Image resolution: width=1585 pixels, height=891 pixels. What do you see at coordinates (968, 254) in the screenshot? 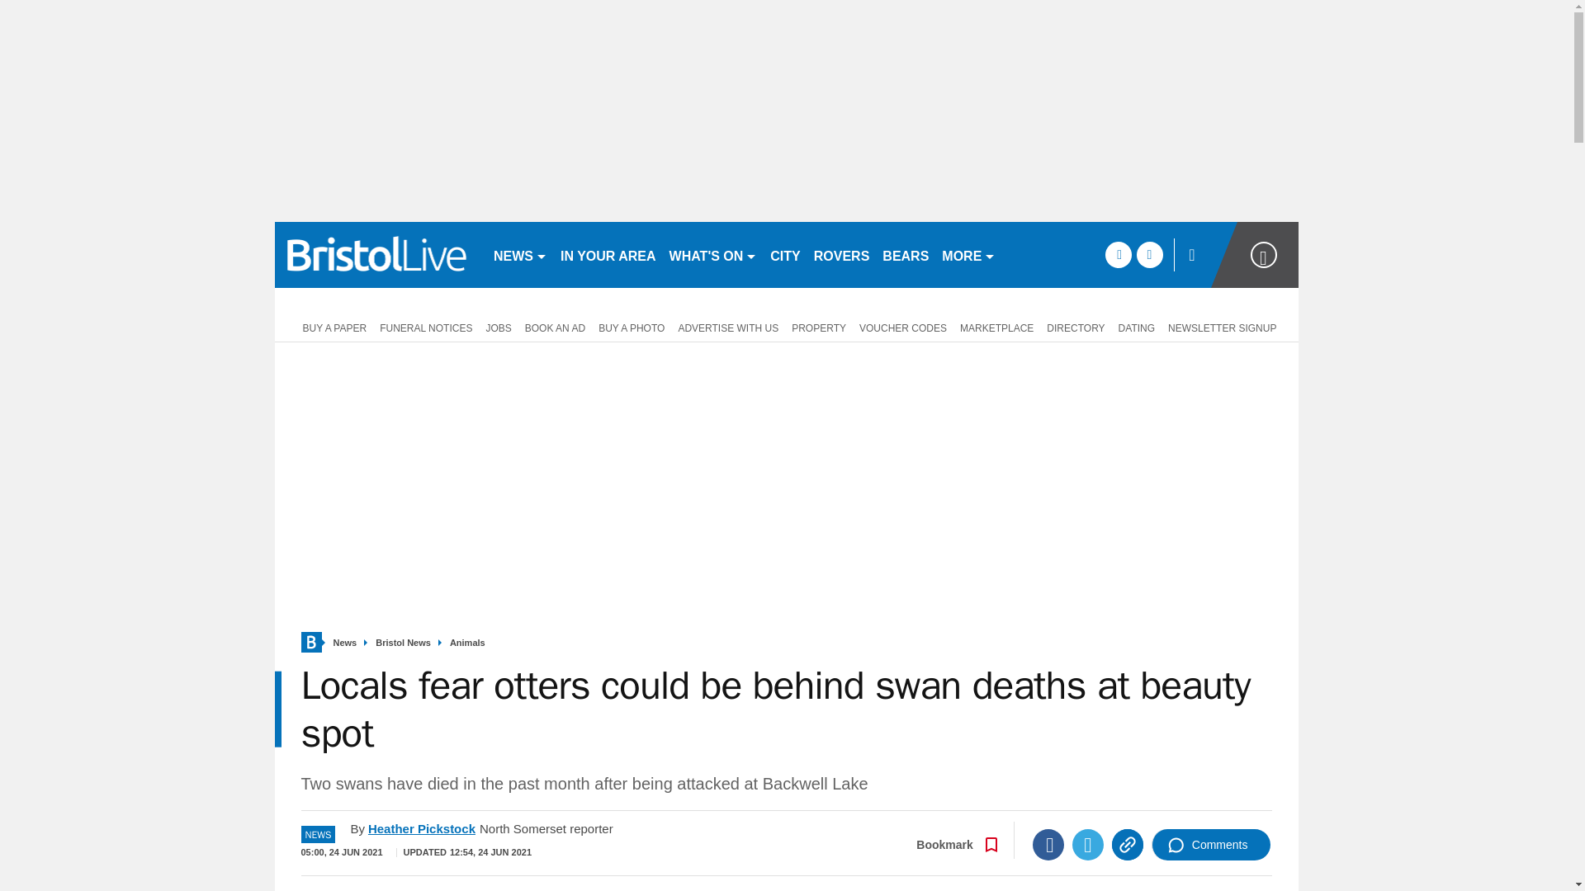
I see `MORE` at bounding box center [968, 254].